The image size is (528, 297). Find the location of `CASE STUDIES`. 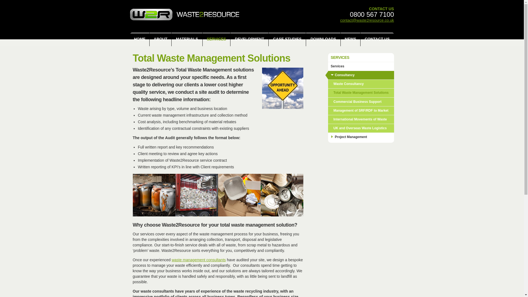

CASE STUDIES is located at coordinates (287, 39).